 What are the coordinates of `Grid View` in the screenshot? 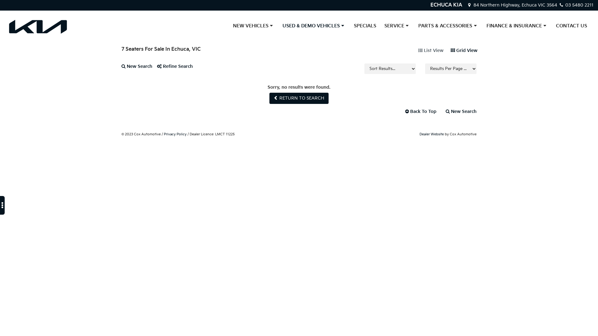 It's located at (464, 51).